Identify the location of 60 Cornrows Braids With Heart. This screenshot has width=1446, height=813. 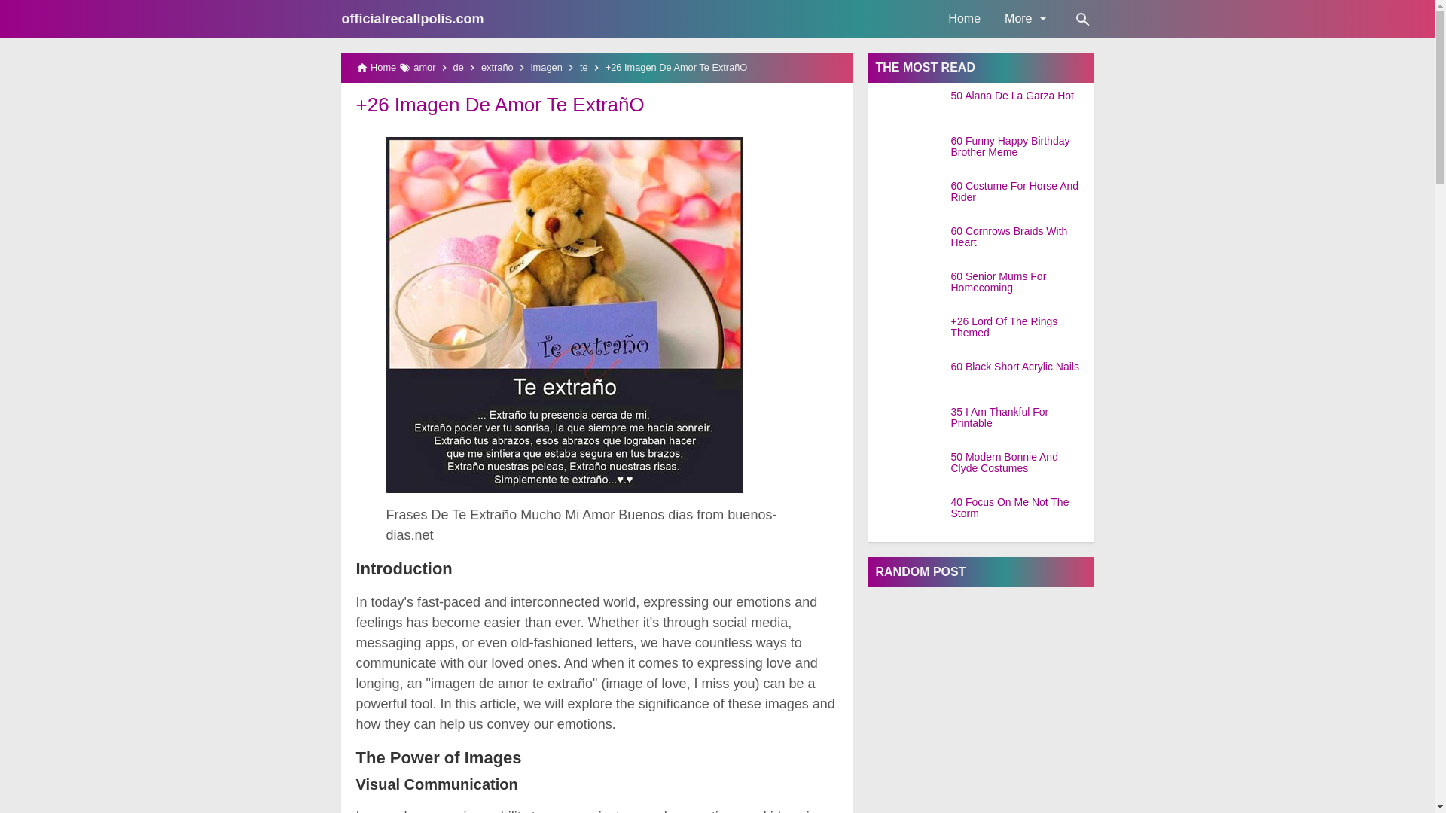
(1021, 237).